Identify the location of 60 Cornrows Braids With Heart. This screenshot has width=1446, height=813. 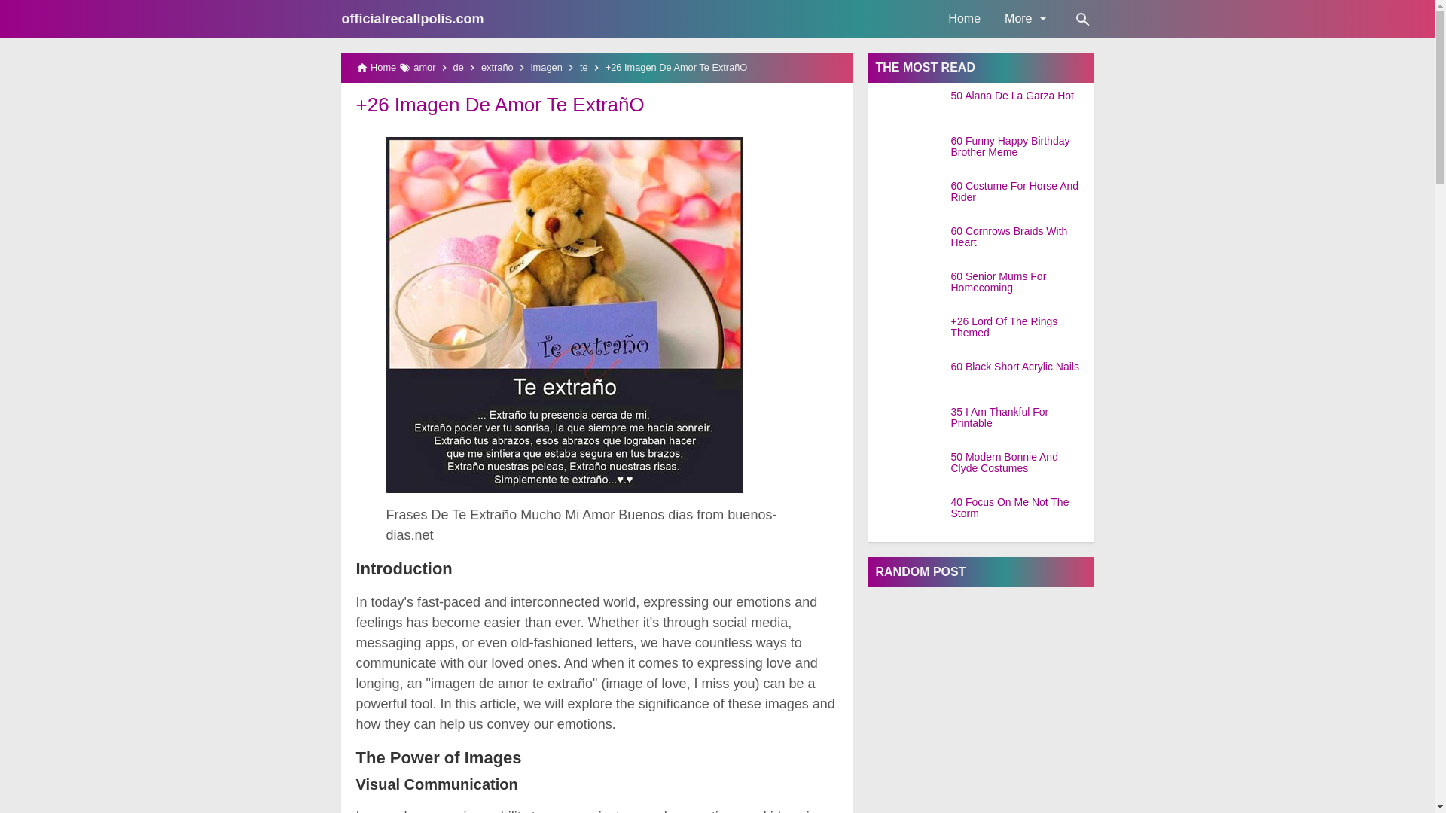
(1021, 237).